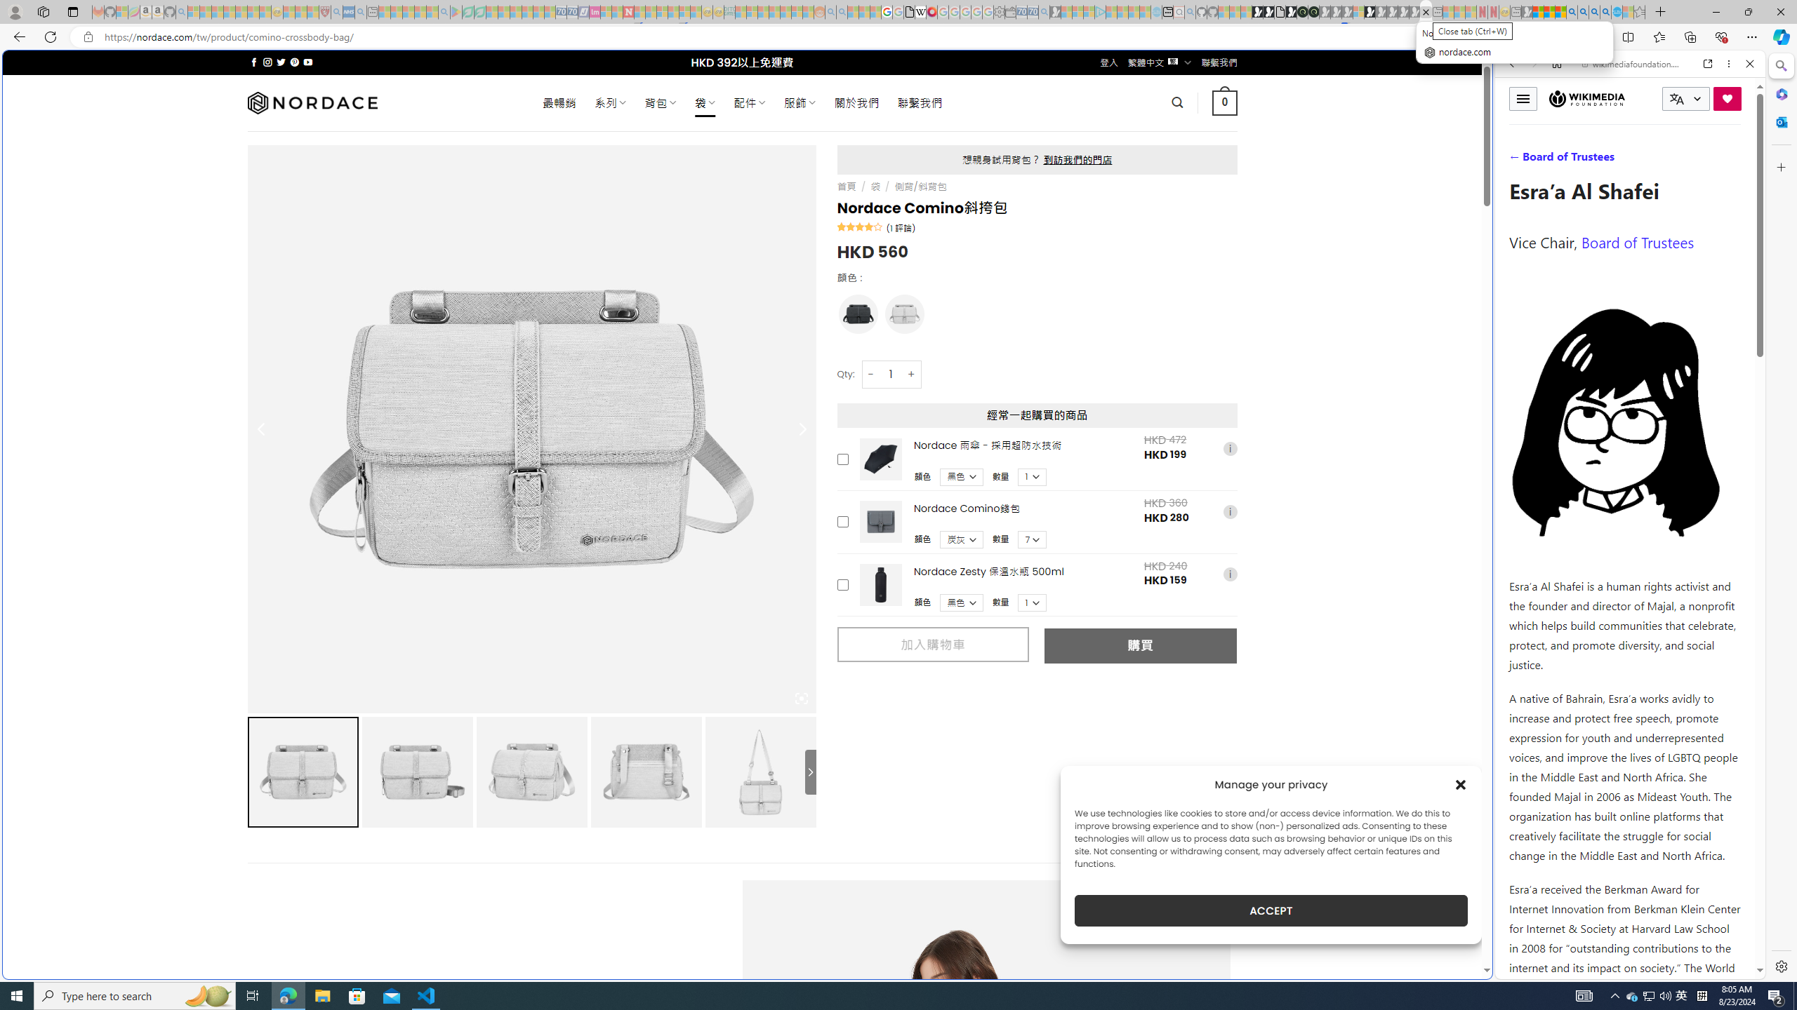 This screenshot has width=1797, height=1010. Describe the element at coordinates (1780, 966) in the screenshot. I see `Settings` at that location.